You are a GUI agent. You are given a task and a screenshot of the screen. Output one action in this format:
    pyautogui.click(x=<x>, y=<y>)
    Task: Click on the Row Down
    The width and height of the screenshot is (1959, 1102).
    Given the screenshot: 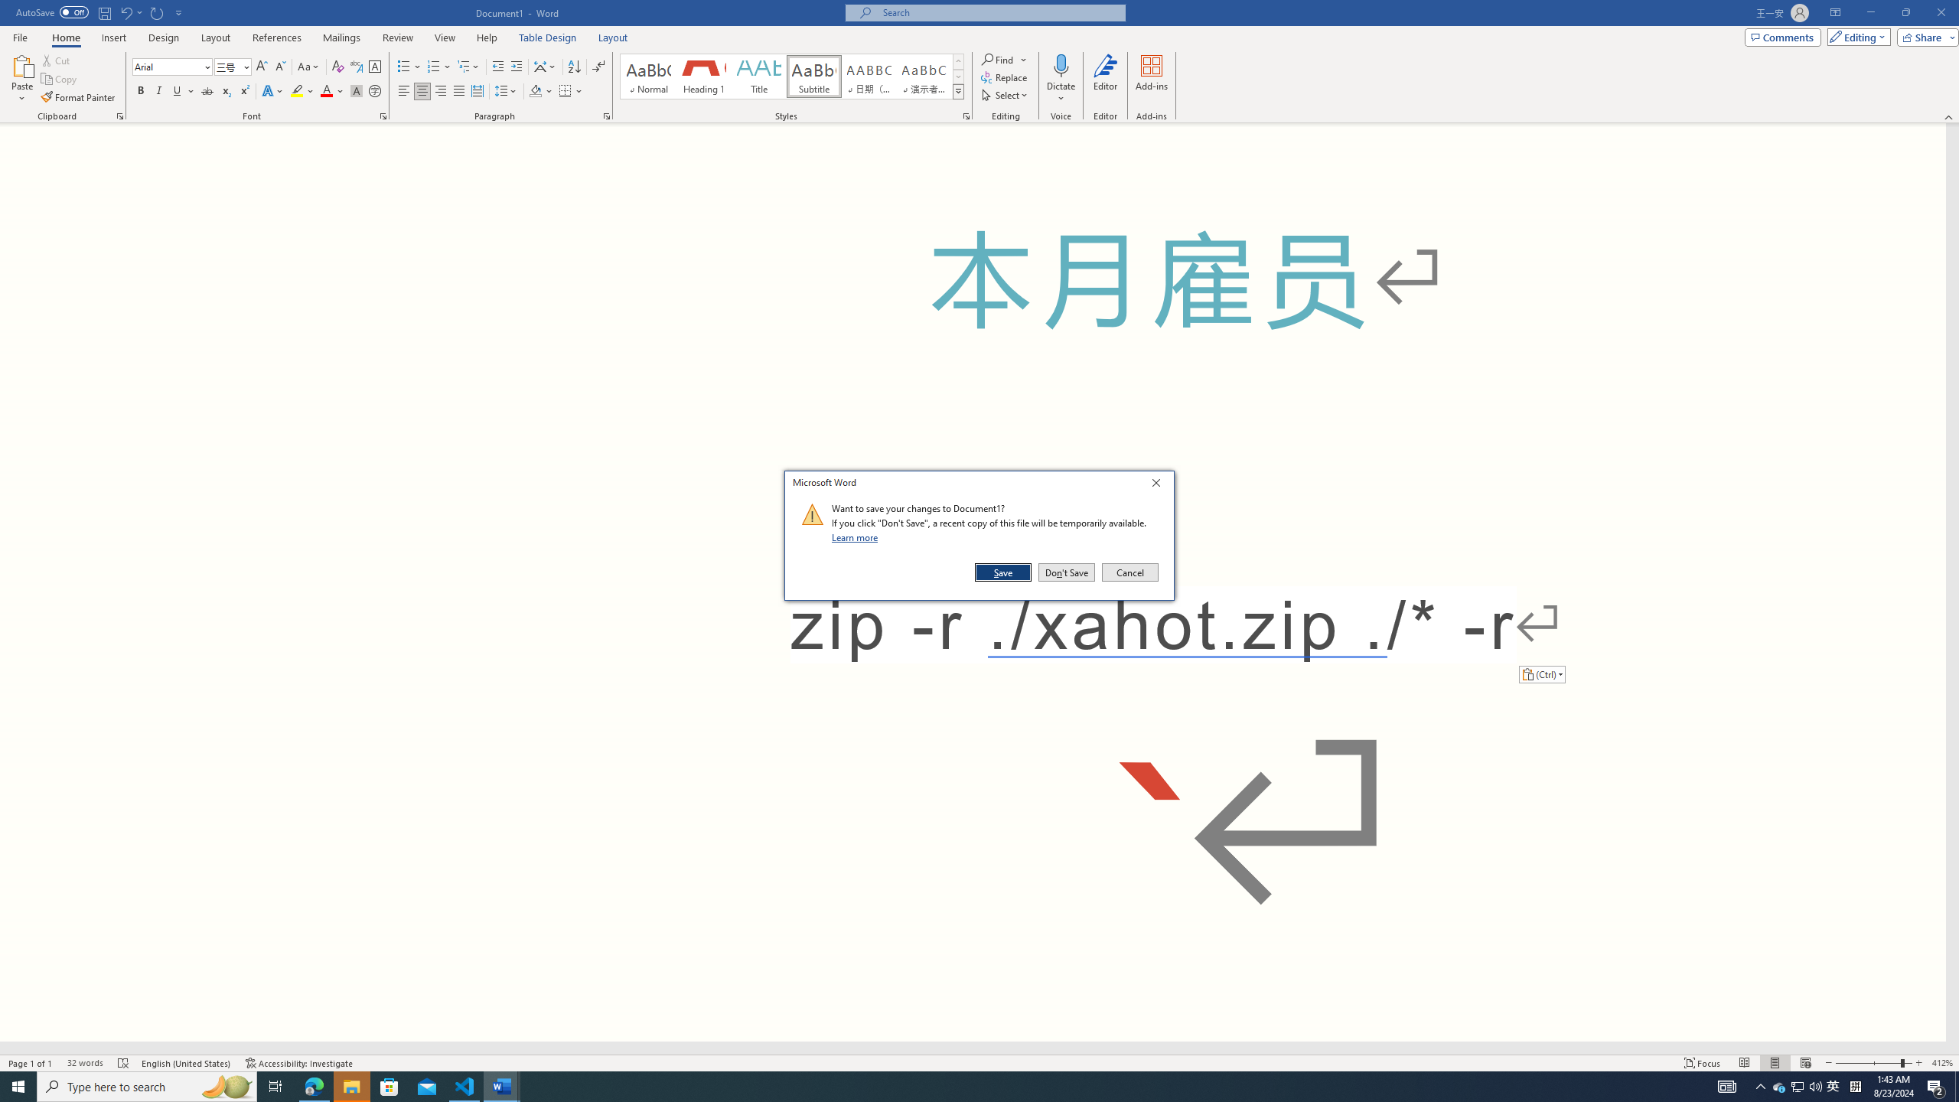 What is the action you would take?
    pyautogui.click(x=1834, y=1087)
    